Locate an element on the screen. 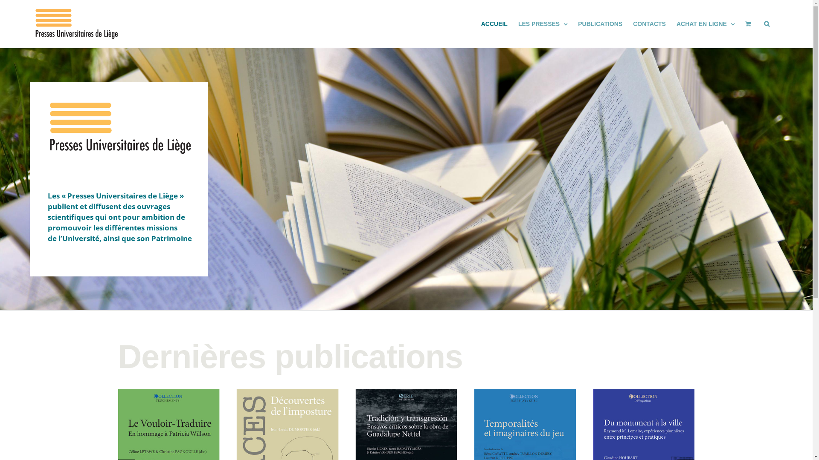  PUBLICATIONS is located at coordinates (600, 24).